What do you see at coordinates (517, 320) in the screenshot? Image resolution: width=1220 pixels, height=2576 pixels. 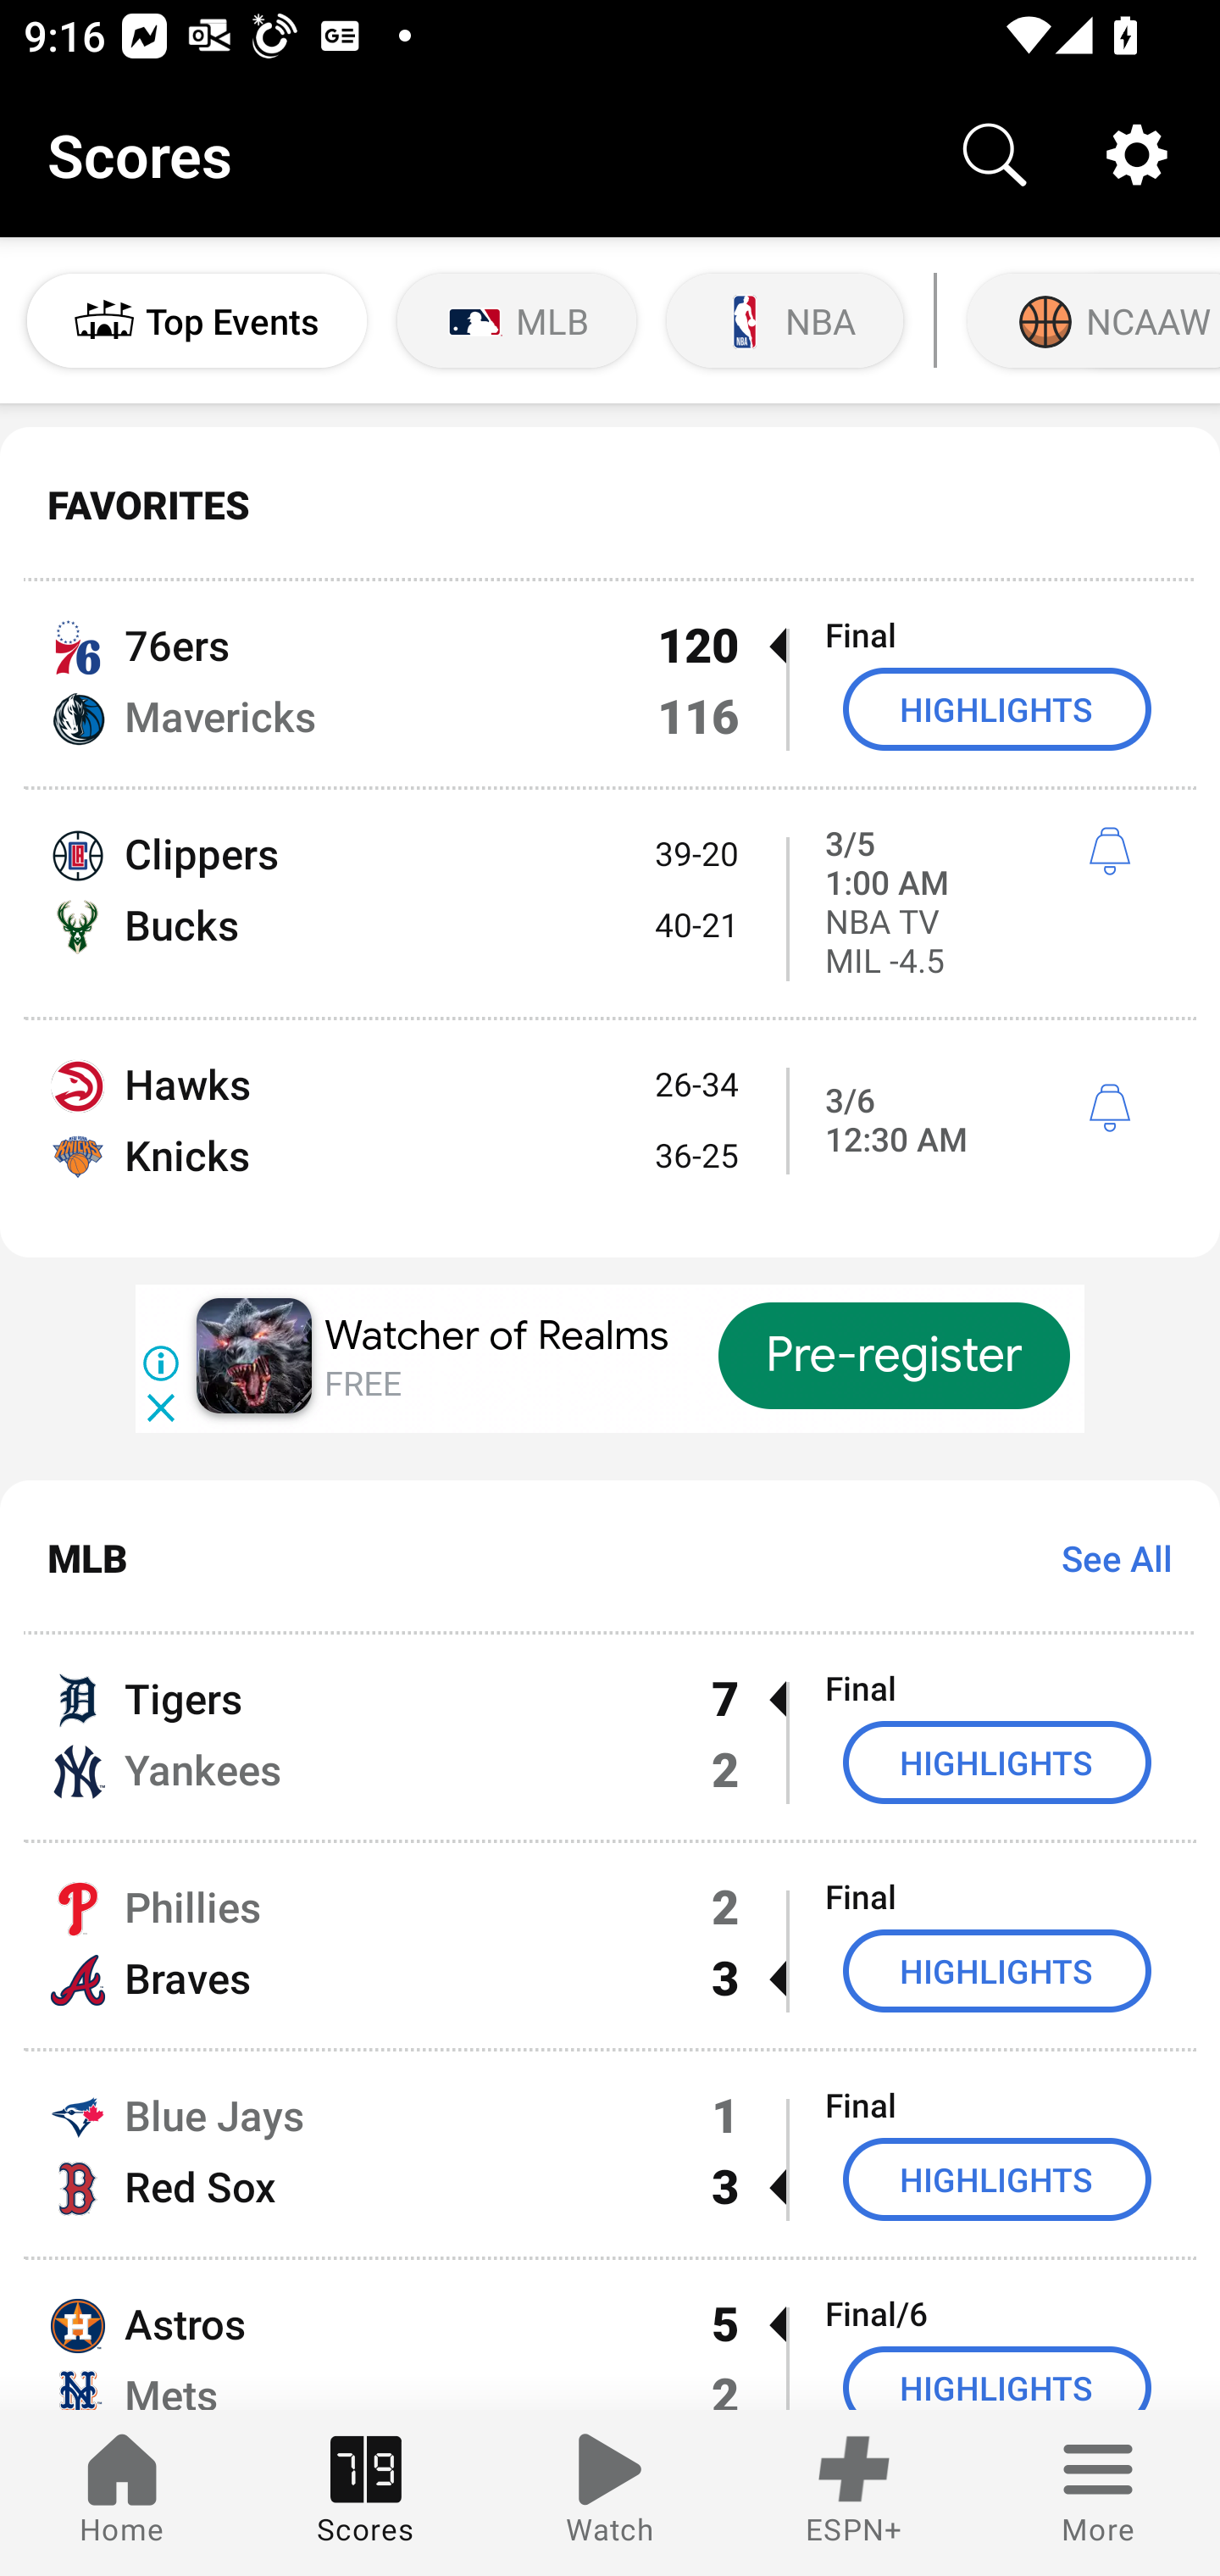 I see `MLB` at bounding box center [517, 320].